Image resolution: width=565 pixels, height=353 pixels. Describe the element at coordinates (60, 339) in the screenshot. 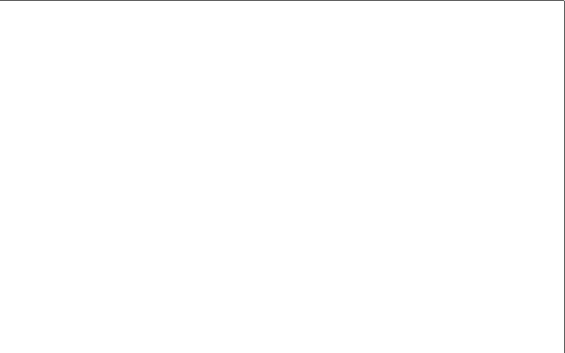

I see `Sun` at that location.